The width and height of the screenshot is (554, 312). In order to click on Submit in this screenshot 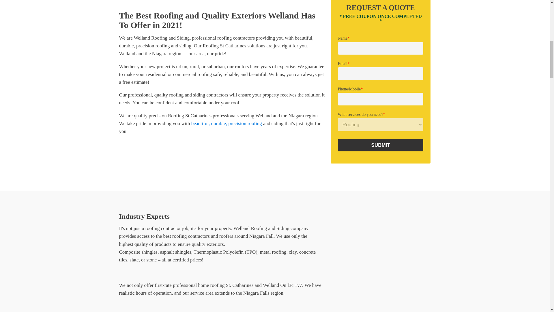, I will do `click(381, 145)`.